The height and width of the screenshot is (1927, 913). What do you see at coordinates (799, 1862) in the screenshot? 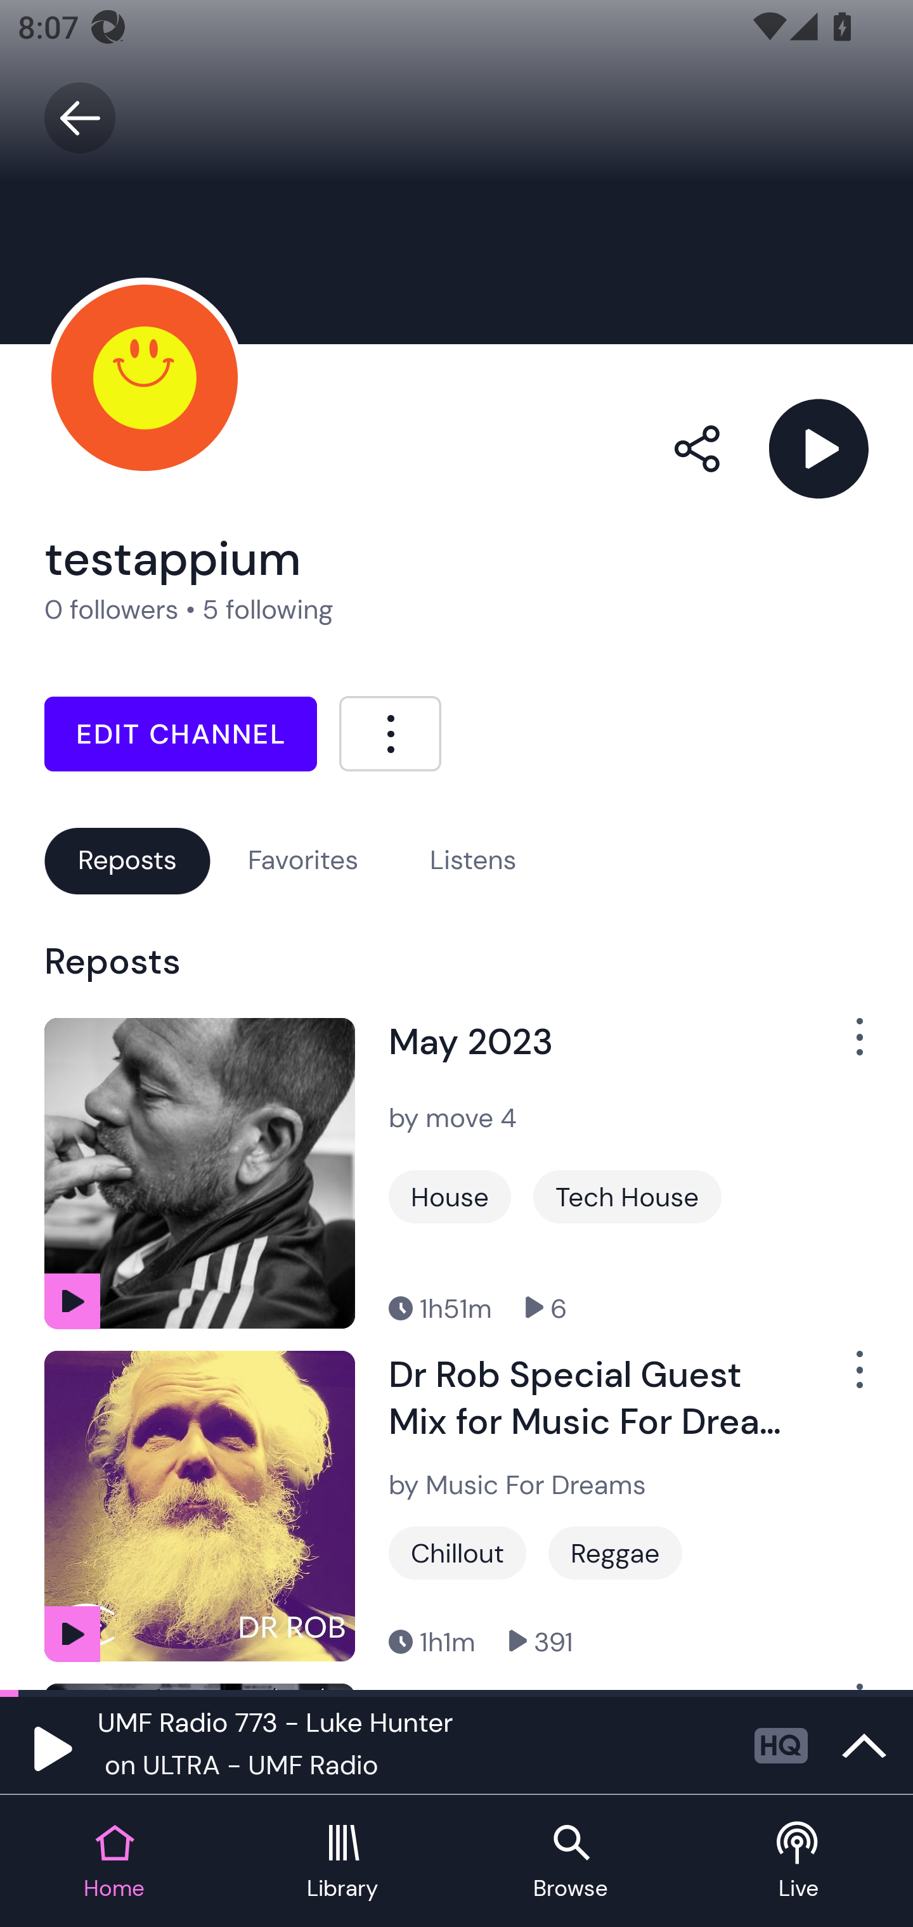
I see `Live tab Live` at bounding box center [799, 1862].